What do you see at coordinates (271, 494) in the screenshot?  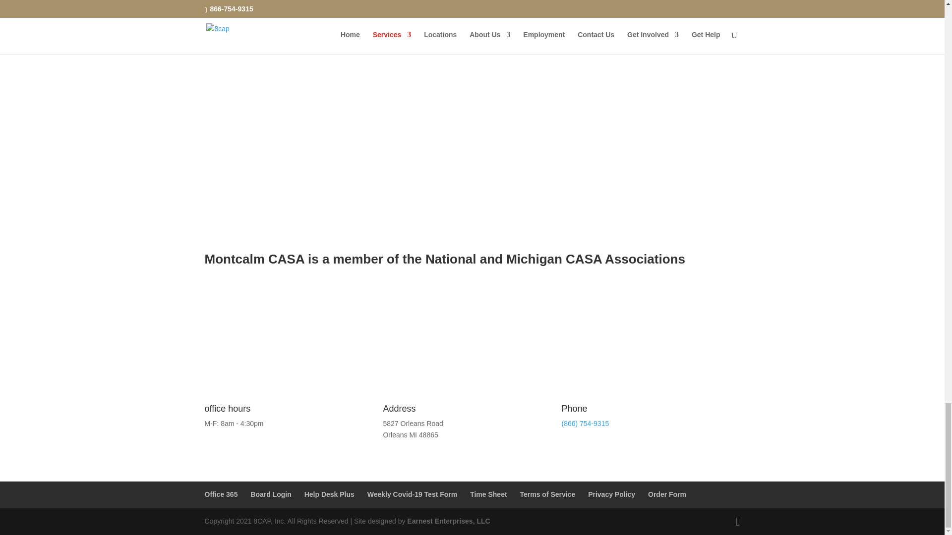 I see `Board Login` at bounding box center [271, 494].